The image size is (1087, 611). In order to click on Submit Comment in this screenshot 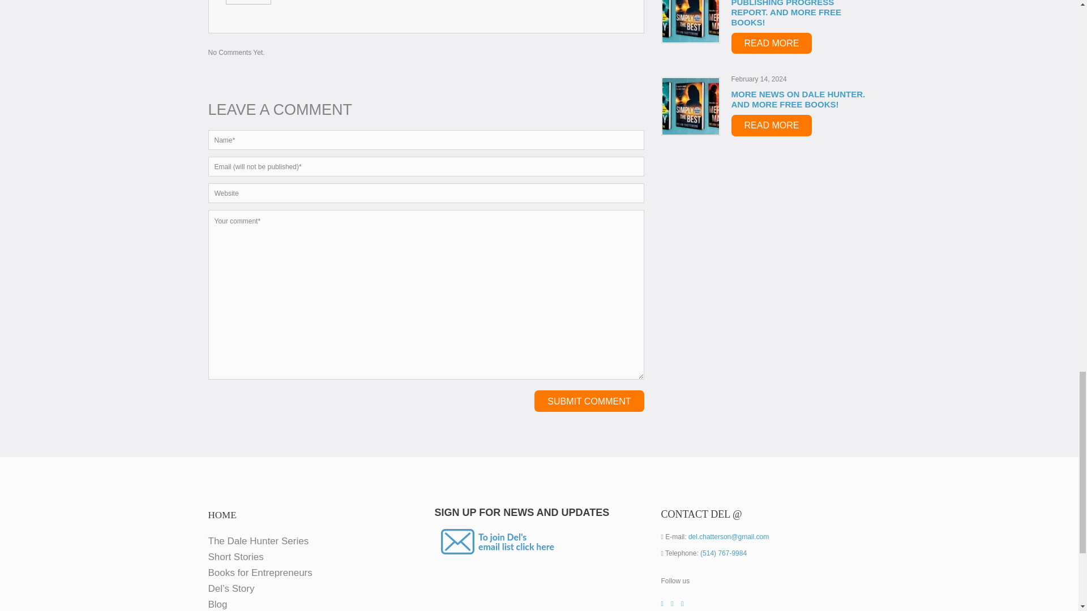, I will do `click(589, 401)`.